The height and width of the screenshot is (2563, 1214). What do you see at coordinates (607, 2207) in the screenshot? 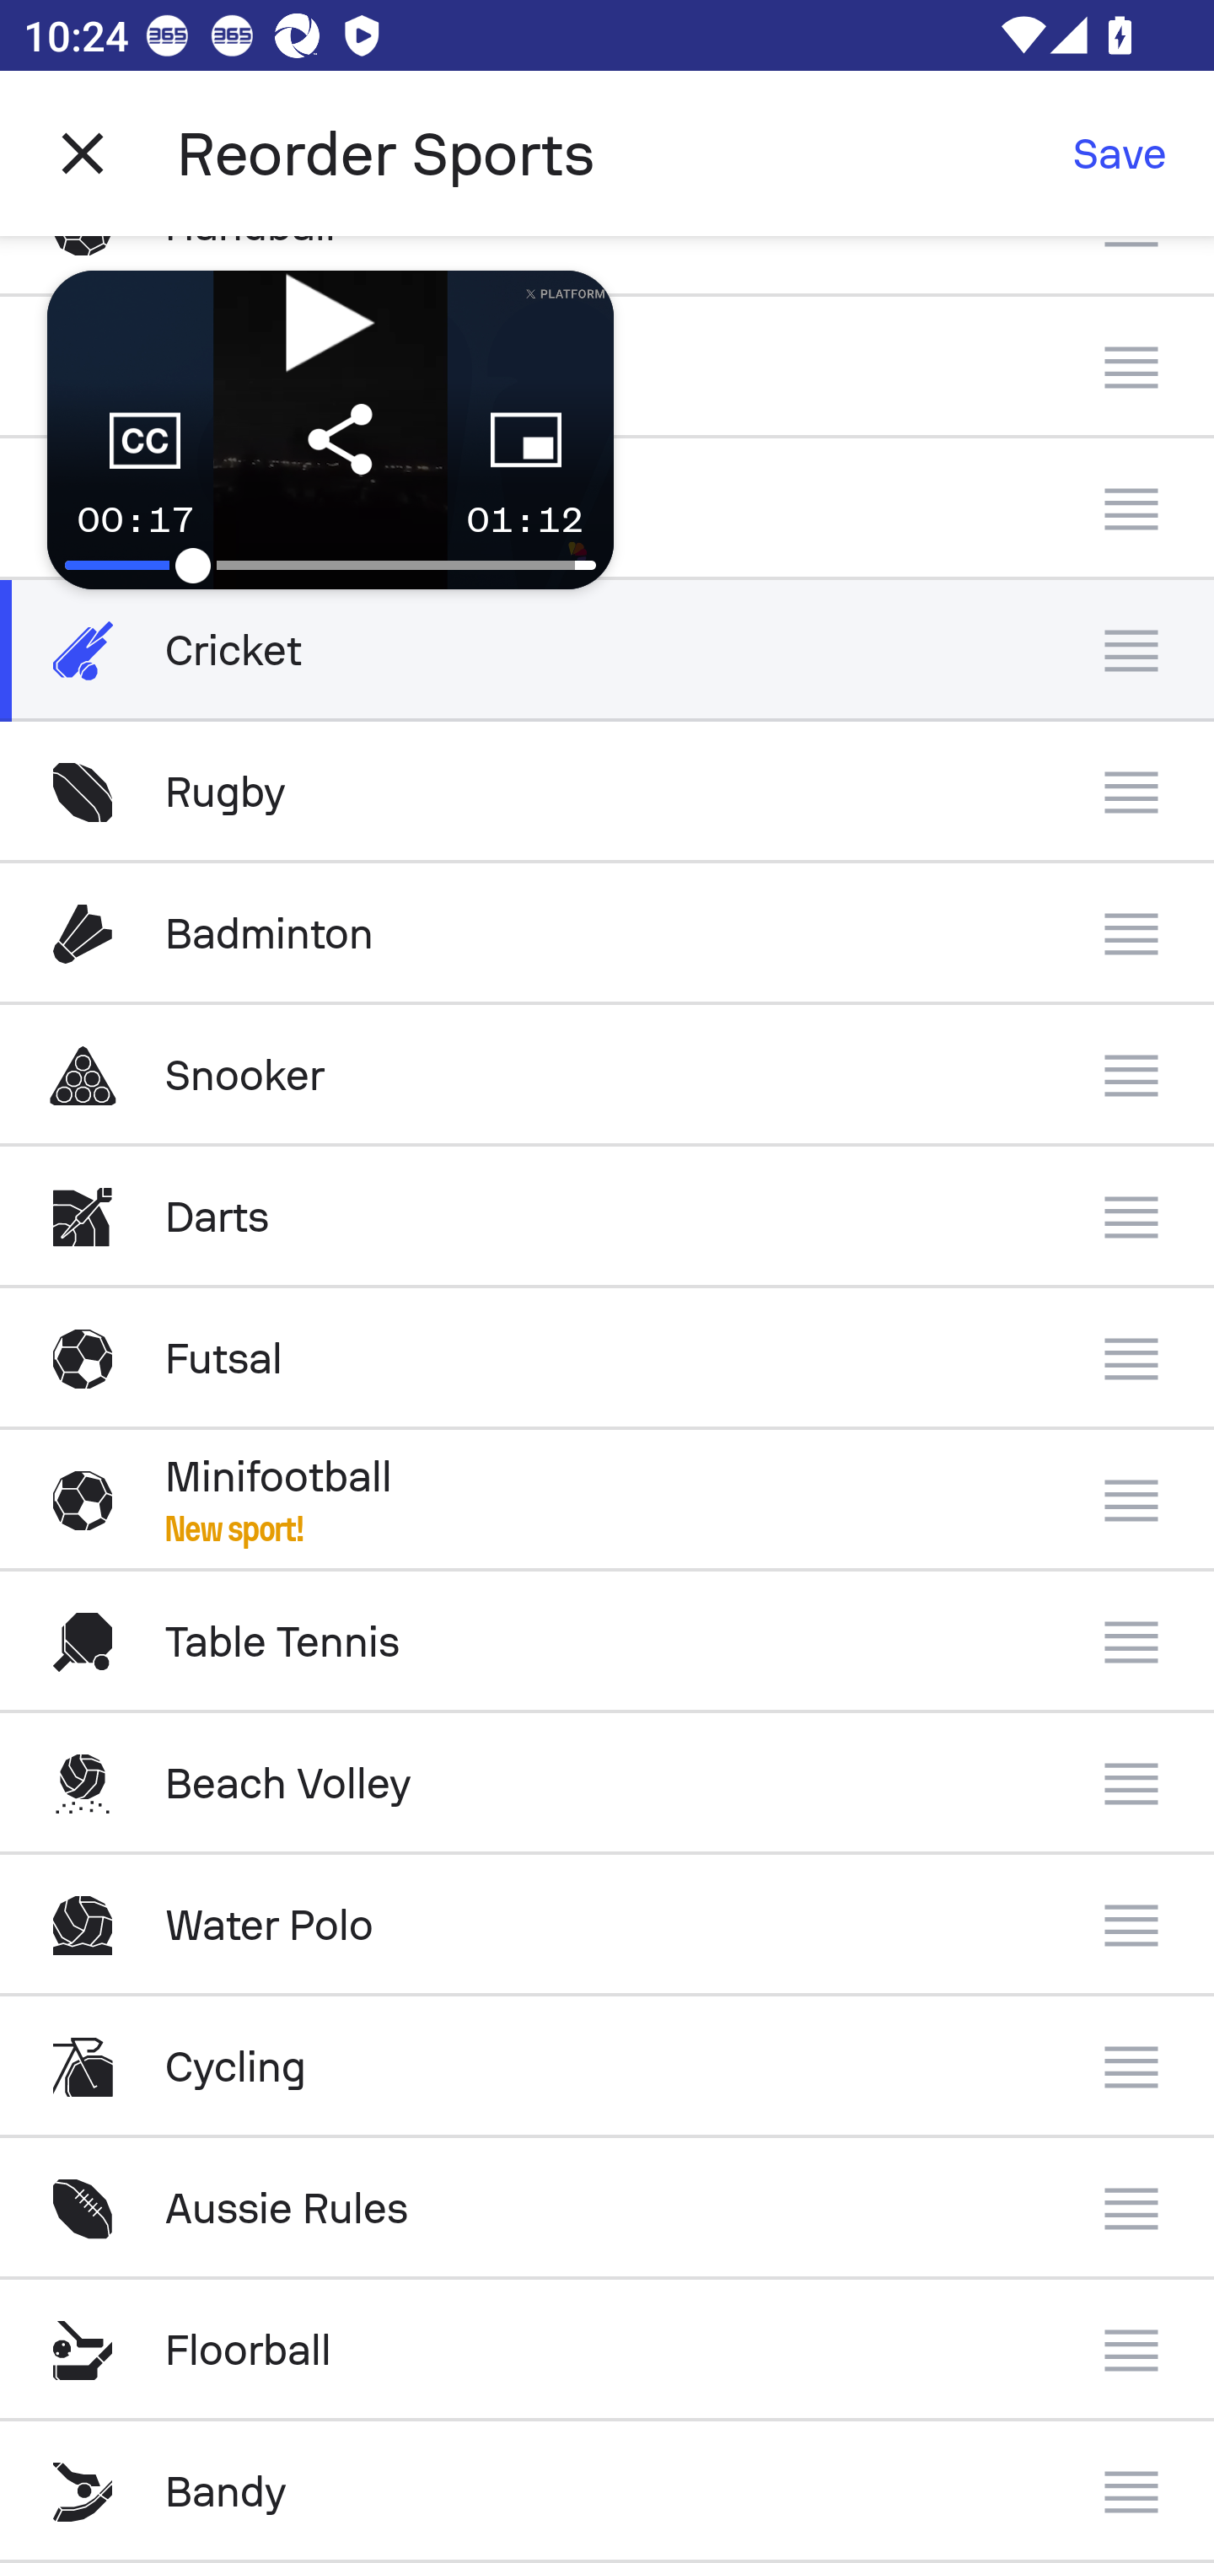
I see `Aussie Rules` at bounding box center [607, 2207].